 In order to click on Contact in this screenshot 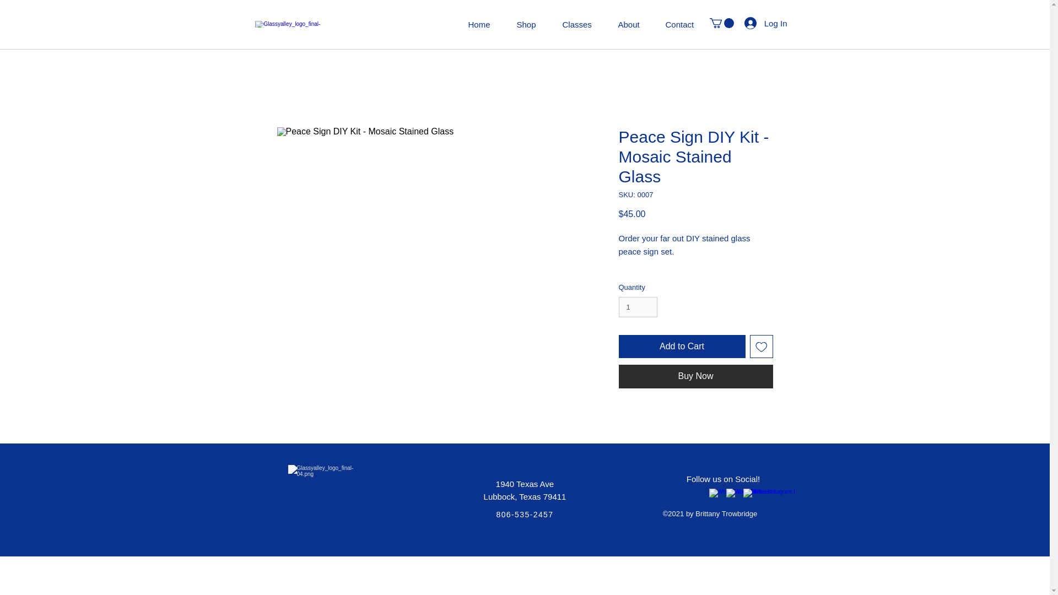, I will do `click(692, 24)`.